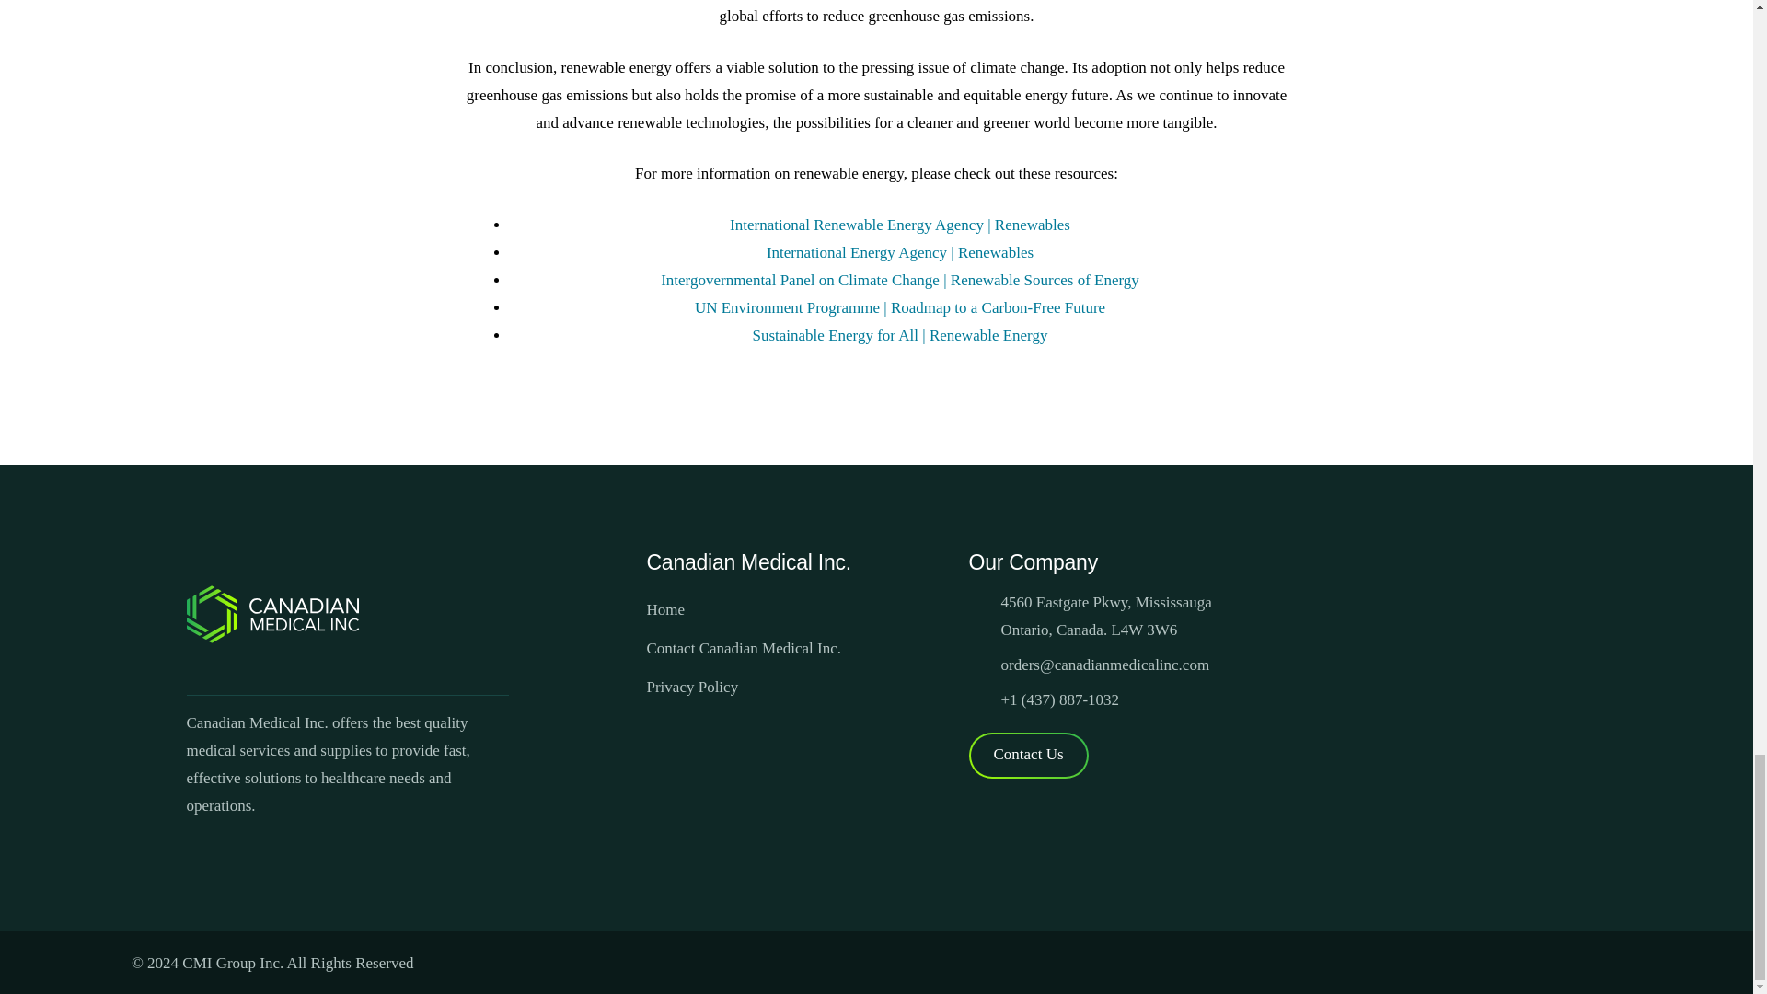  Describe the element at coordinates (744, 648) in the screenshot. I see `Contact Canadian Medical Inc.` at that location.